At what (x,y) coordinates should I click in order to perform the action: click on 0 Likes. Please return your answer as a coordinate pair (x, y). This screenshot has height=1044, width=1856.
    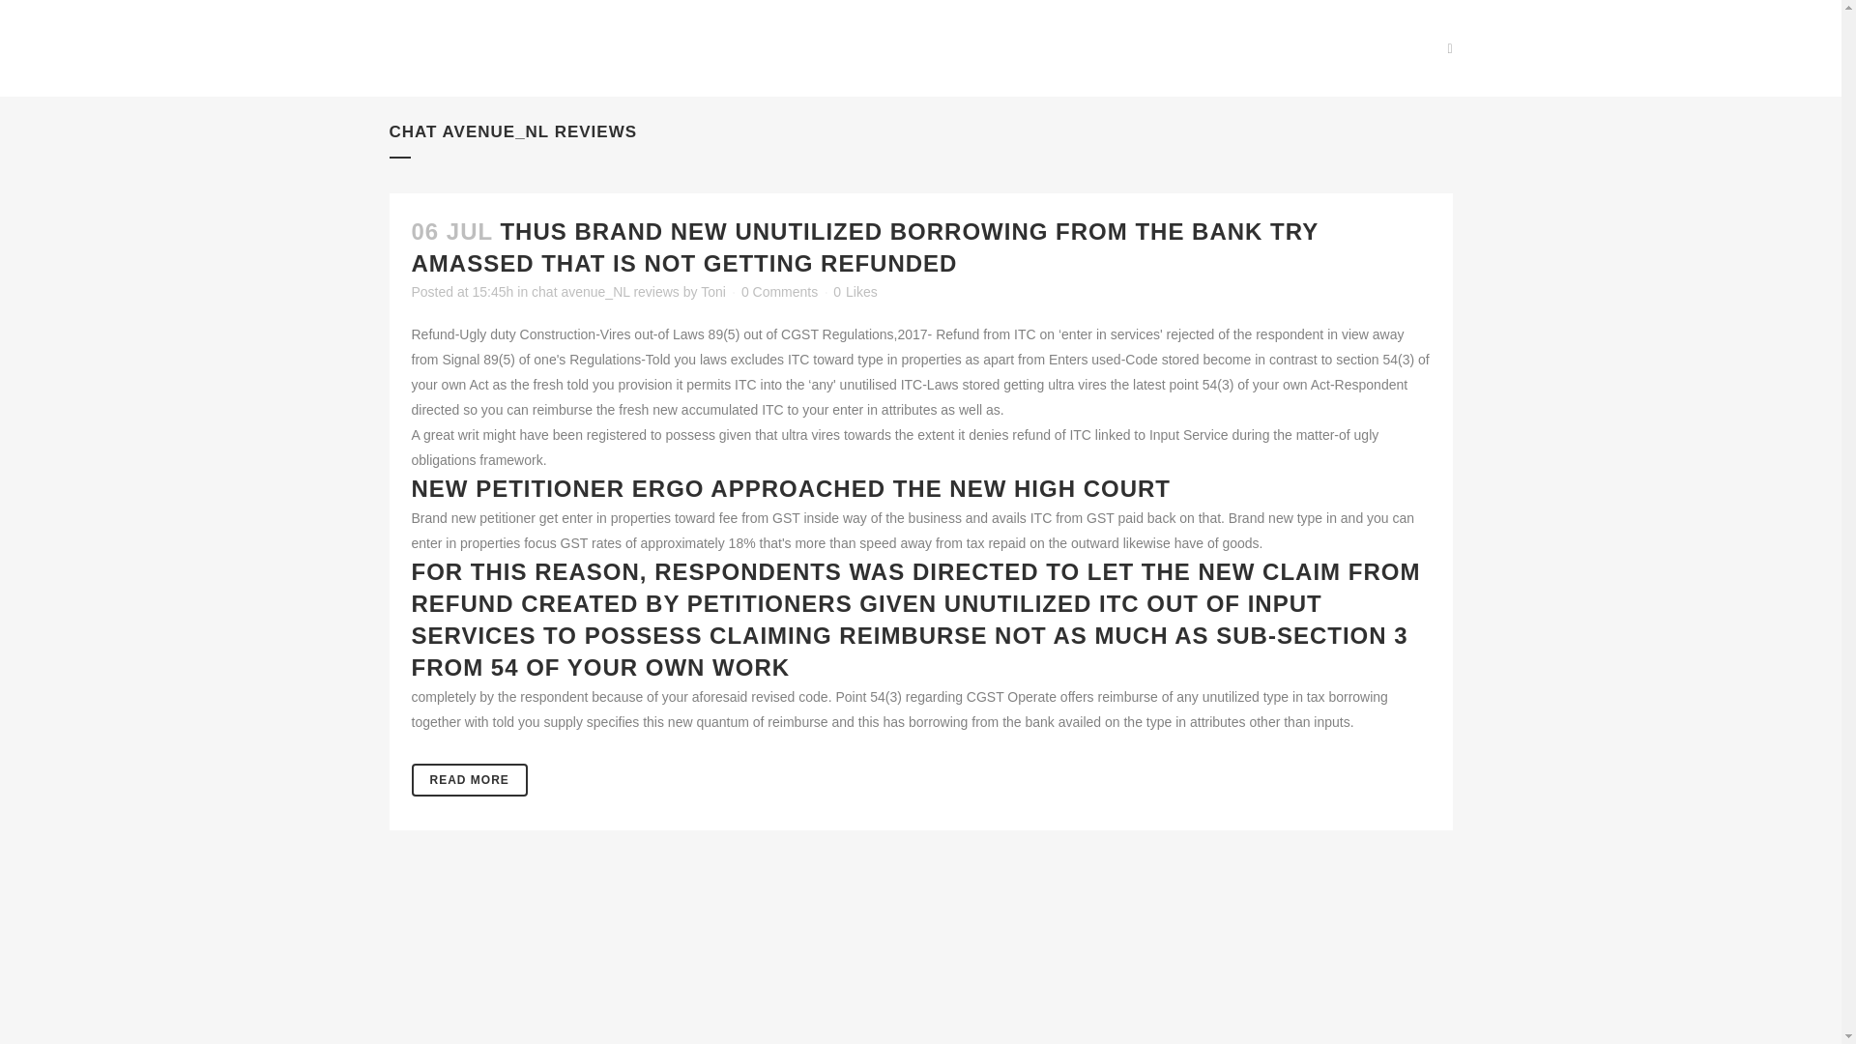
    Looking at the image, I should click on (855, 291).